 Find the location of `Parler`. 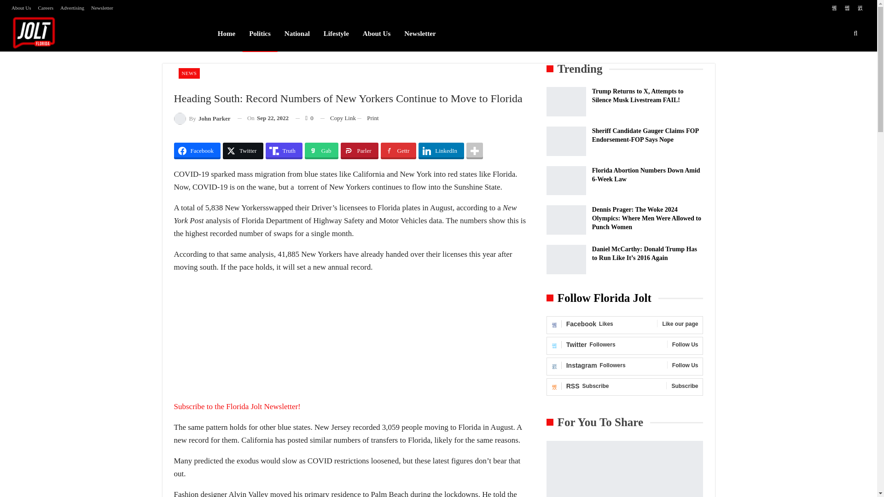

Parler is located at coordinates (359, 150).